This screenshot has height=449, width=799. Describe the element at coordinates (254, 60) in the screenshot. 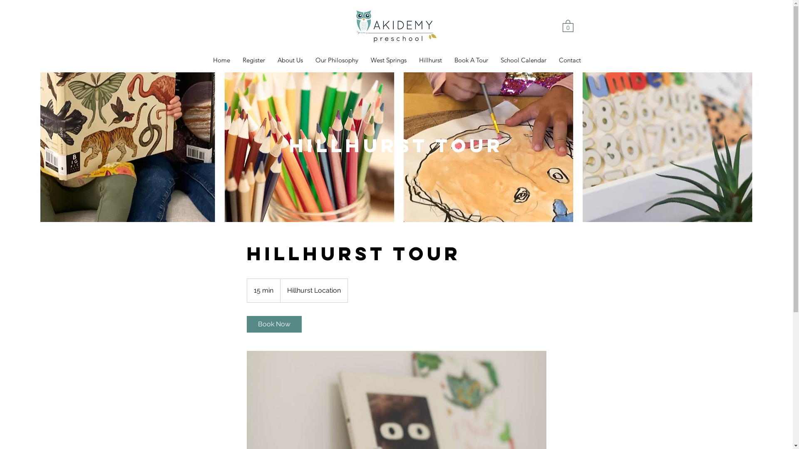

I see `Register` at that location.